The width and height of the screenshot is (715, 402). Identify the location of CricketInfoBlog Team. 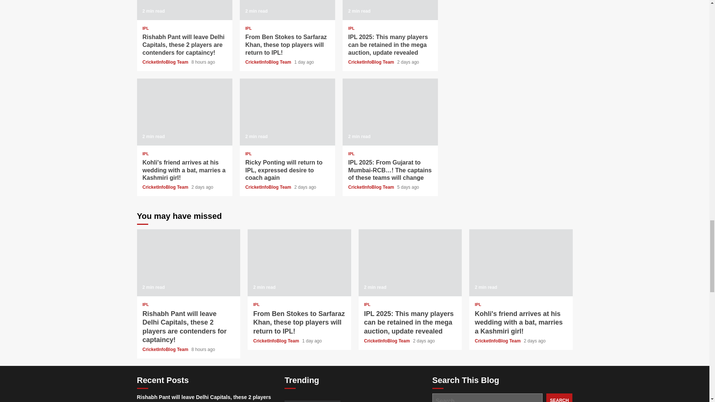
(166, 62).